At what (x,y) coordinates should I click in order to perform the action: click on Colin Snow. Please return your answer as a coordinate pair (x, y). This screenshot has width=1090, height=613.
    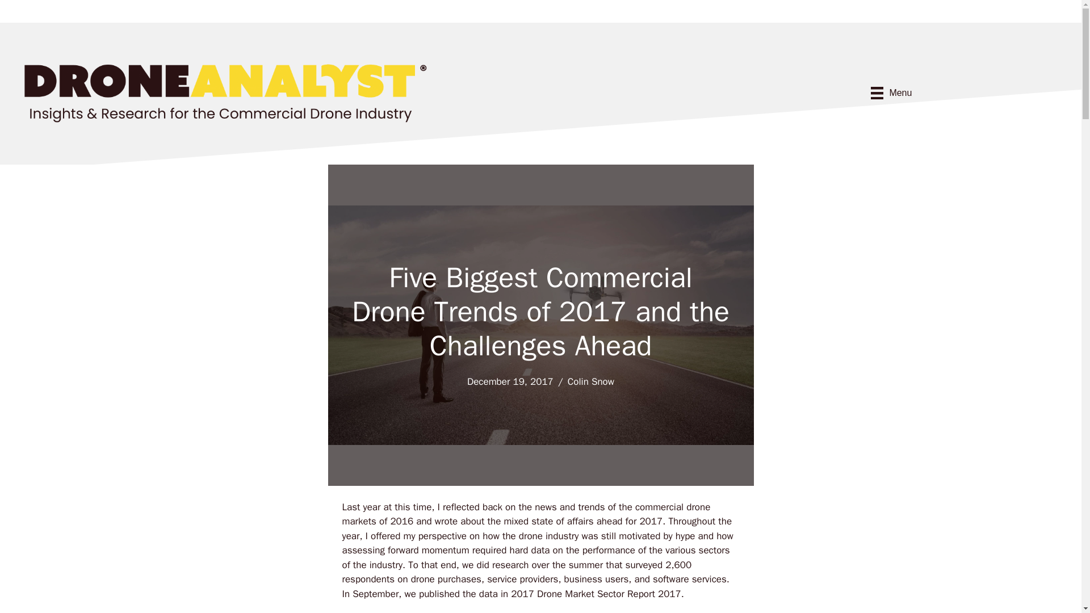
    Looking at the image, I should click on (591, 381).